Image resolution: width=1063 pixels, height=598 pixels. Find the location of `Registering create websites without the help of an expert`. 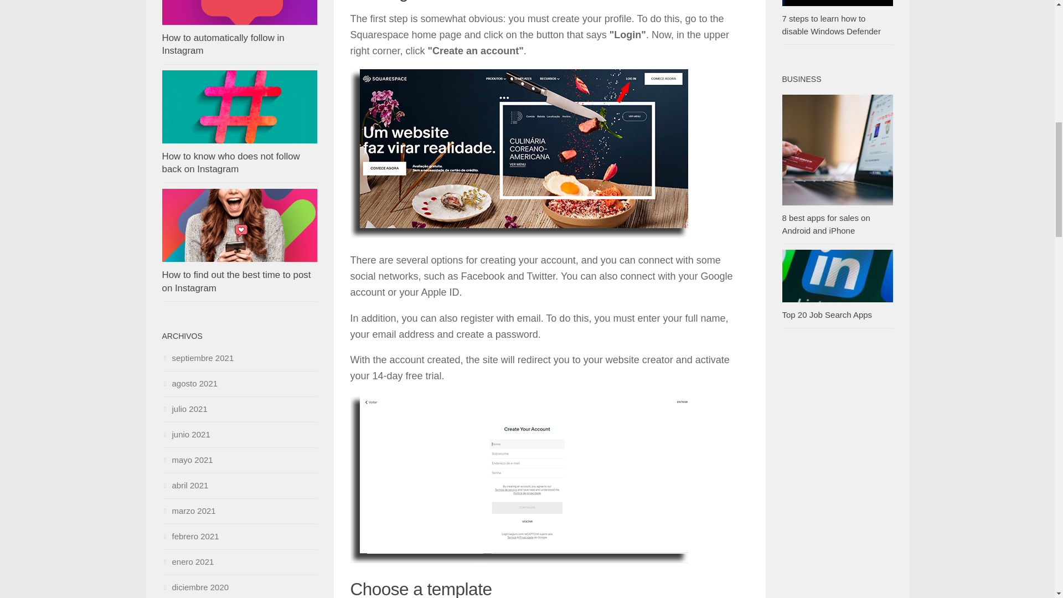

Registering create websites without the help of an expert is located at coordinates (518, 153).